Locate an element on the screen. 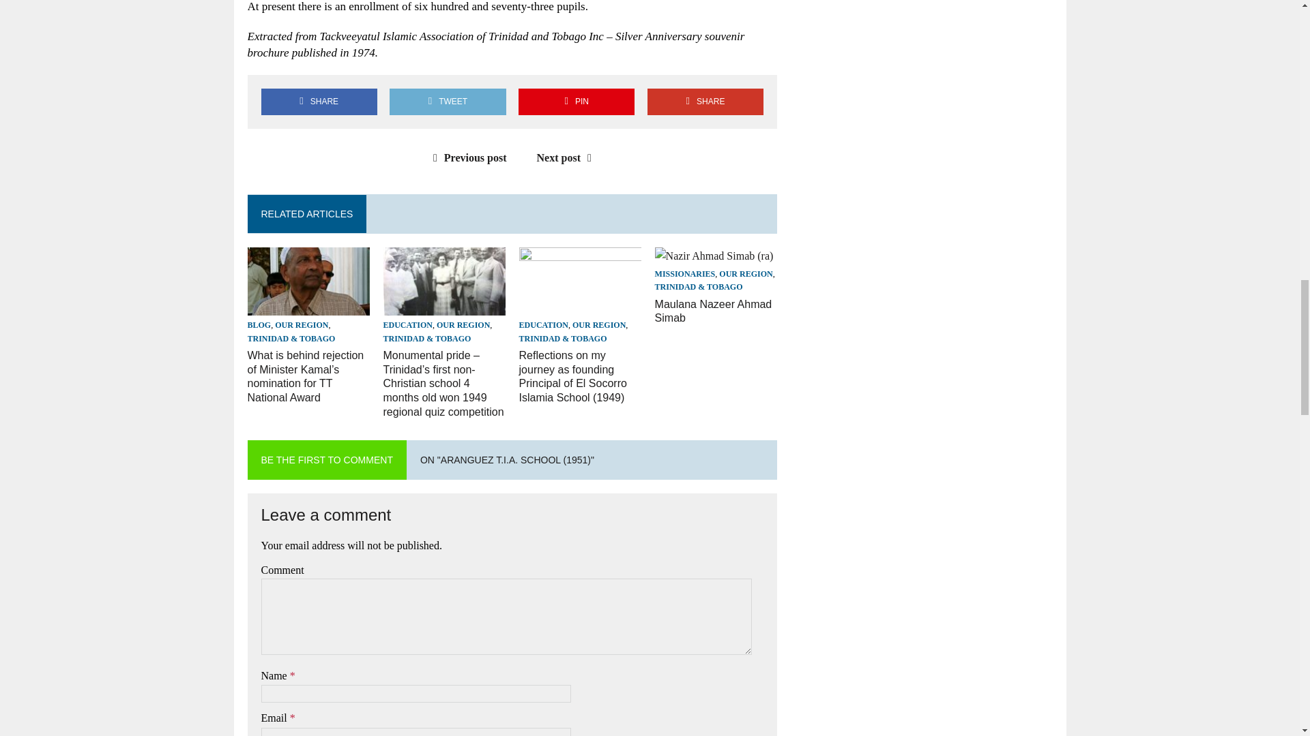  TWEET is located at coordinates (448, 101).